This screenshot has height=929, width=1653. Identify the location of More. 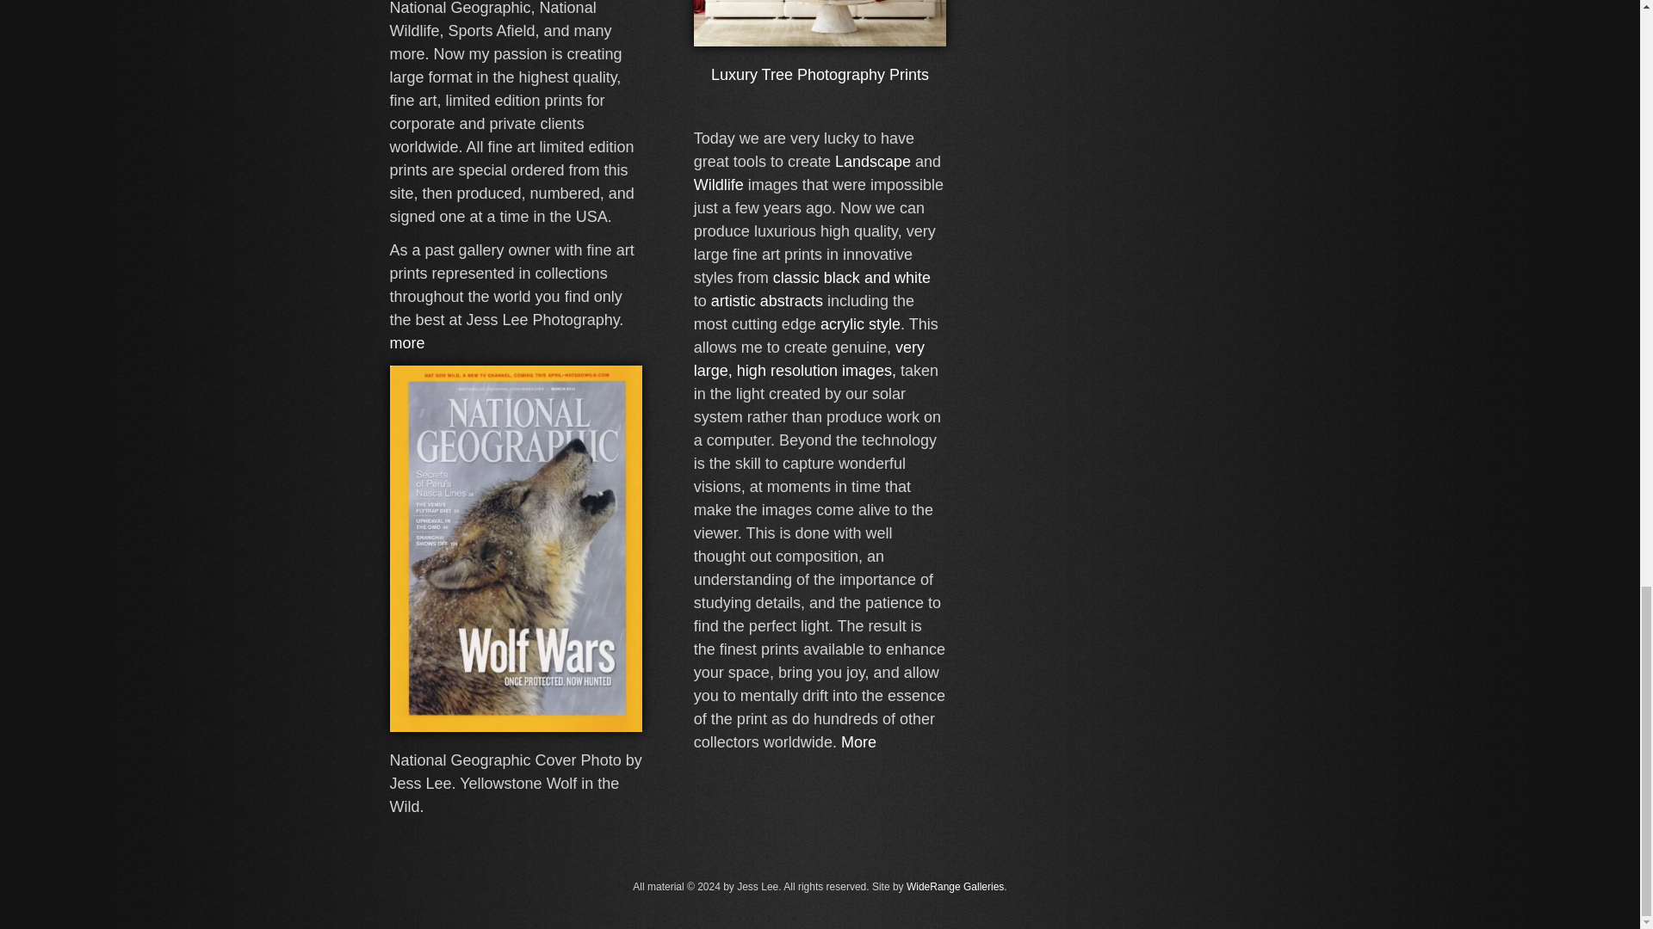
(858, 741).